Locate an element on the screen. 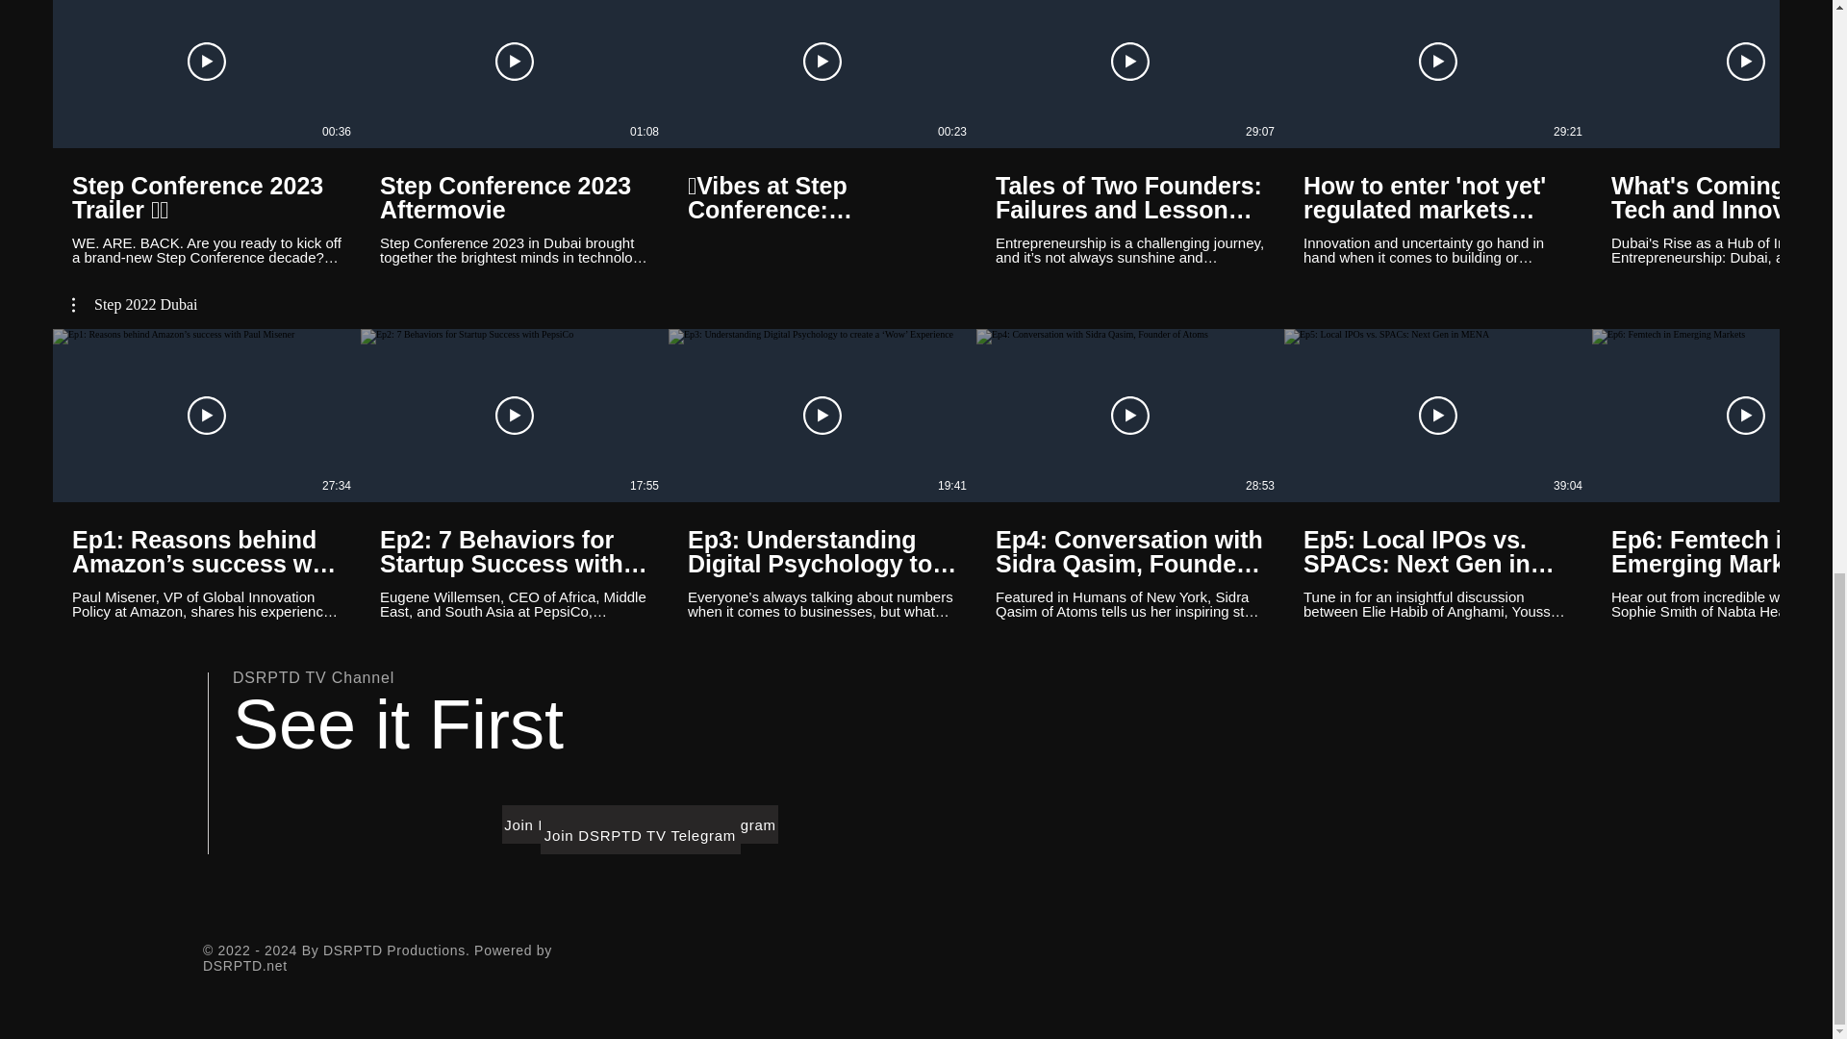 The image size is (1847, 1039). Ep5: Local IPOs vs. SPACs: Next Gen in MENA is located at coordinates (1438, 551).